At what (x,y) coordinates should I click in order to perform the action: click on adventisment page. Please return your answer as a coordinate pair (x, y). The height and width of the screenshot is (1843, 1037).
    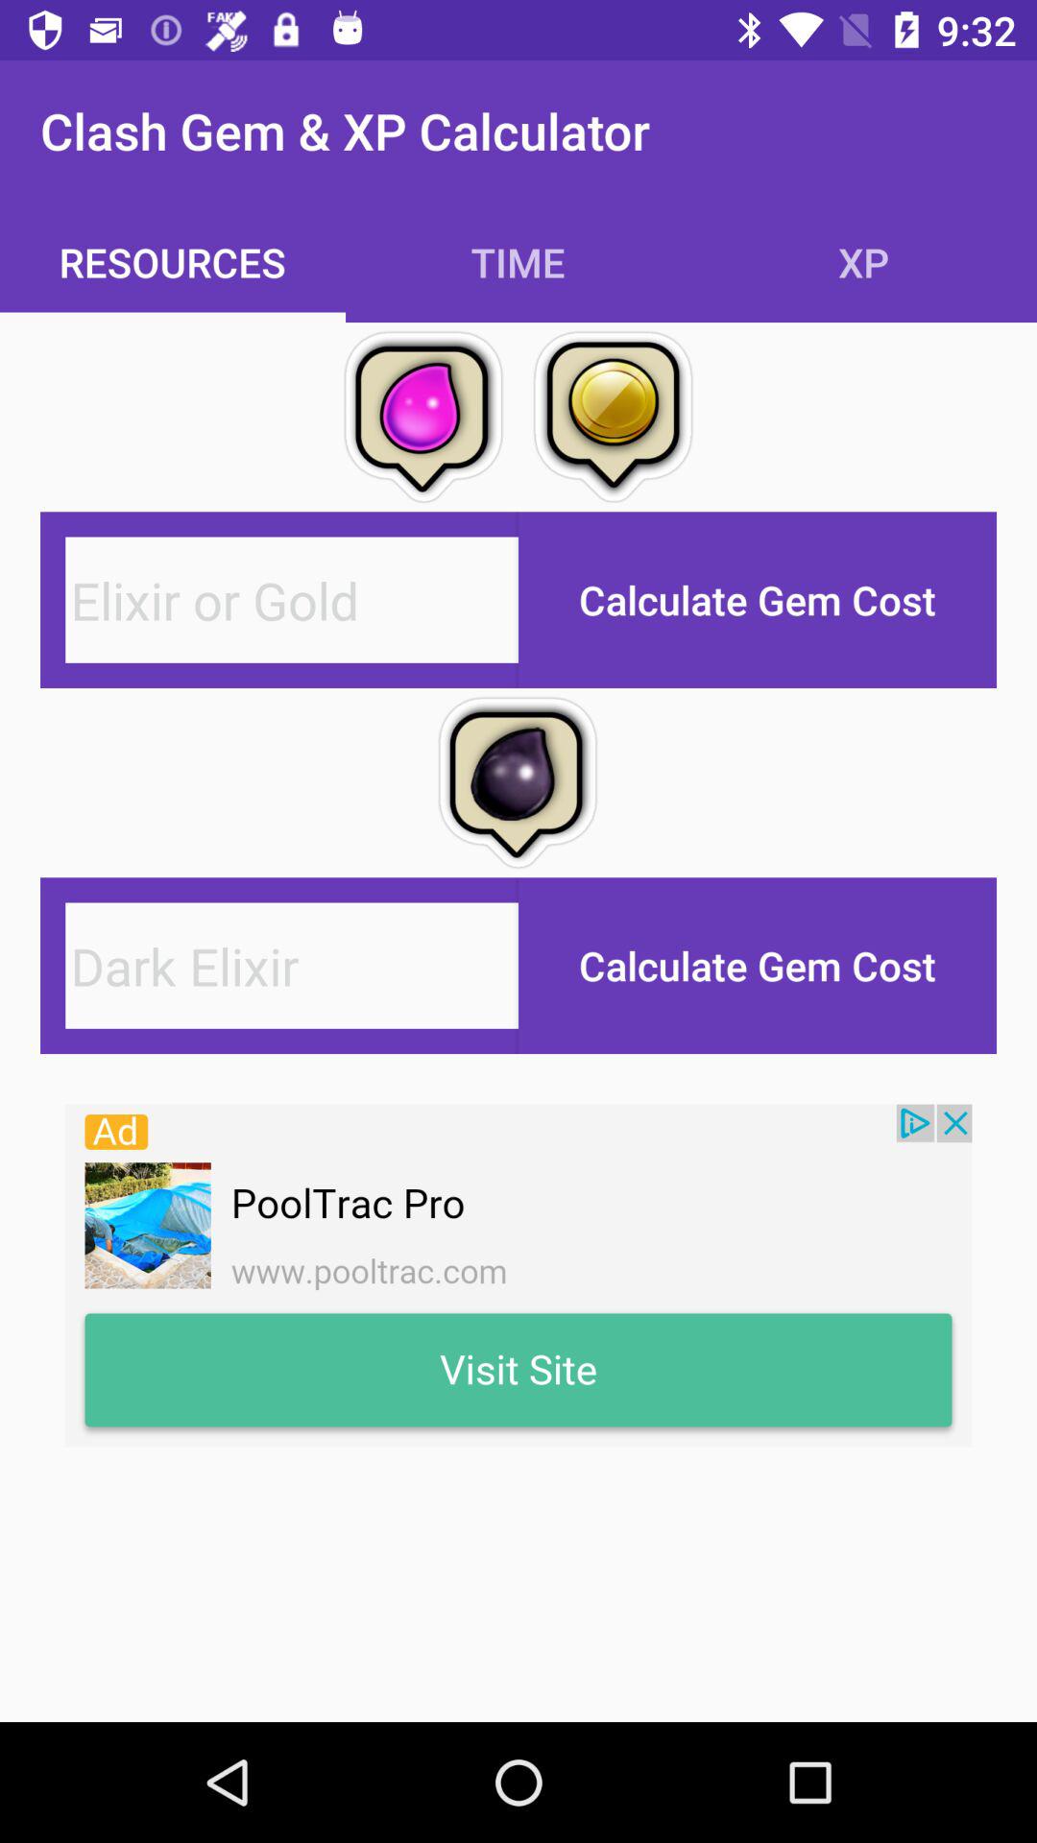
    Looking at the image, I should click on (518, 1275).